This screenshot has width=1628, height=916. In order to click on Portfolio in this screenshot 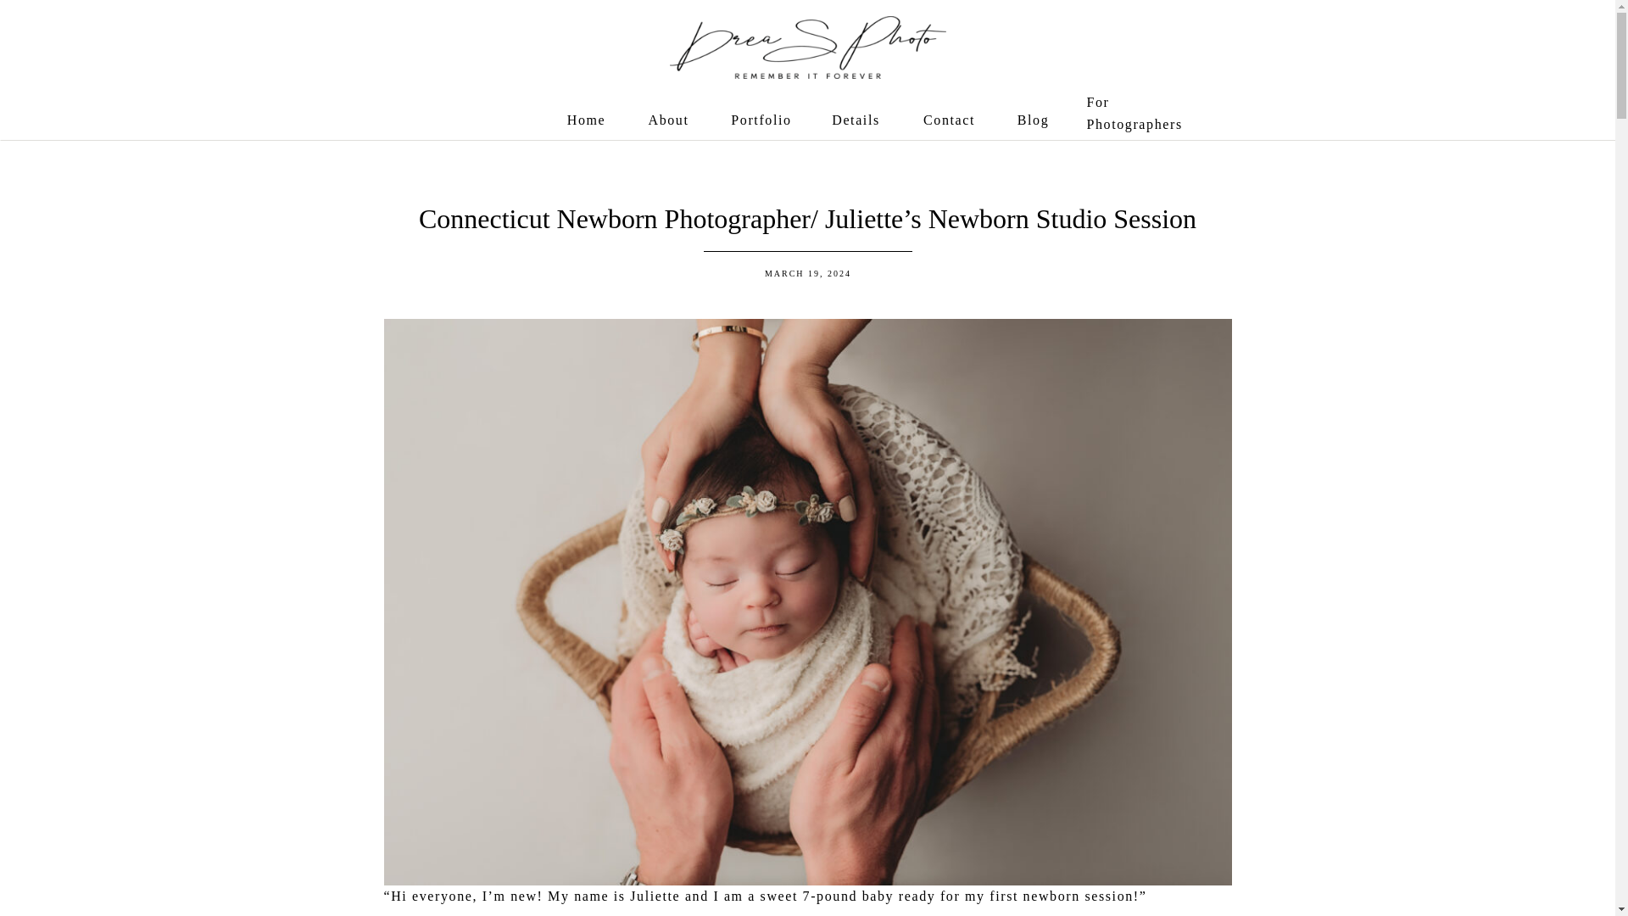, I will do `click(761, 120)`.